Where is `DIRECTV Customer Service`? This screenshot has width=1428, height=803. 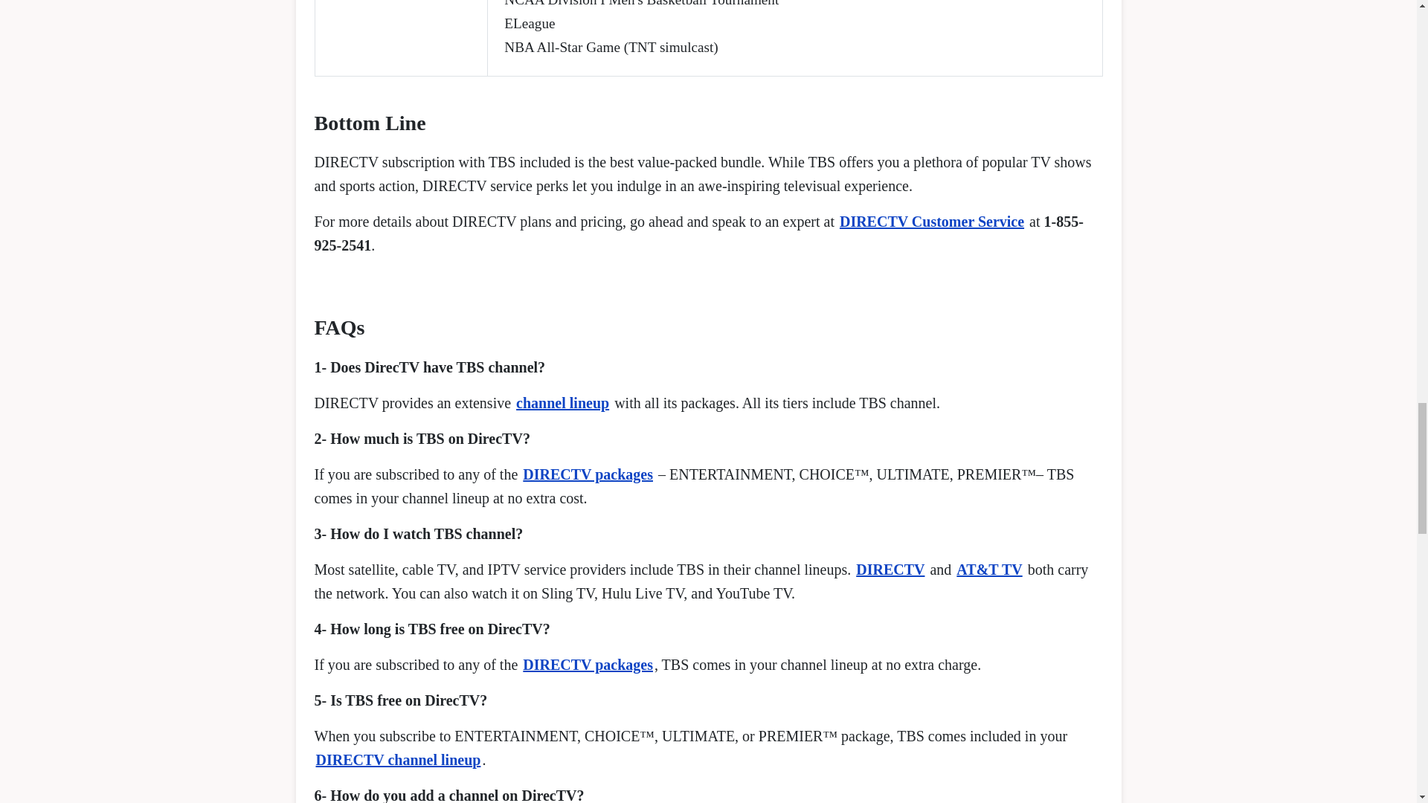
DIRECTV Customer Service is located at coordinates (931, 222).